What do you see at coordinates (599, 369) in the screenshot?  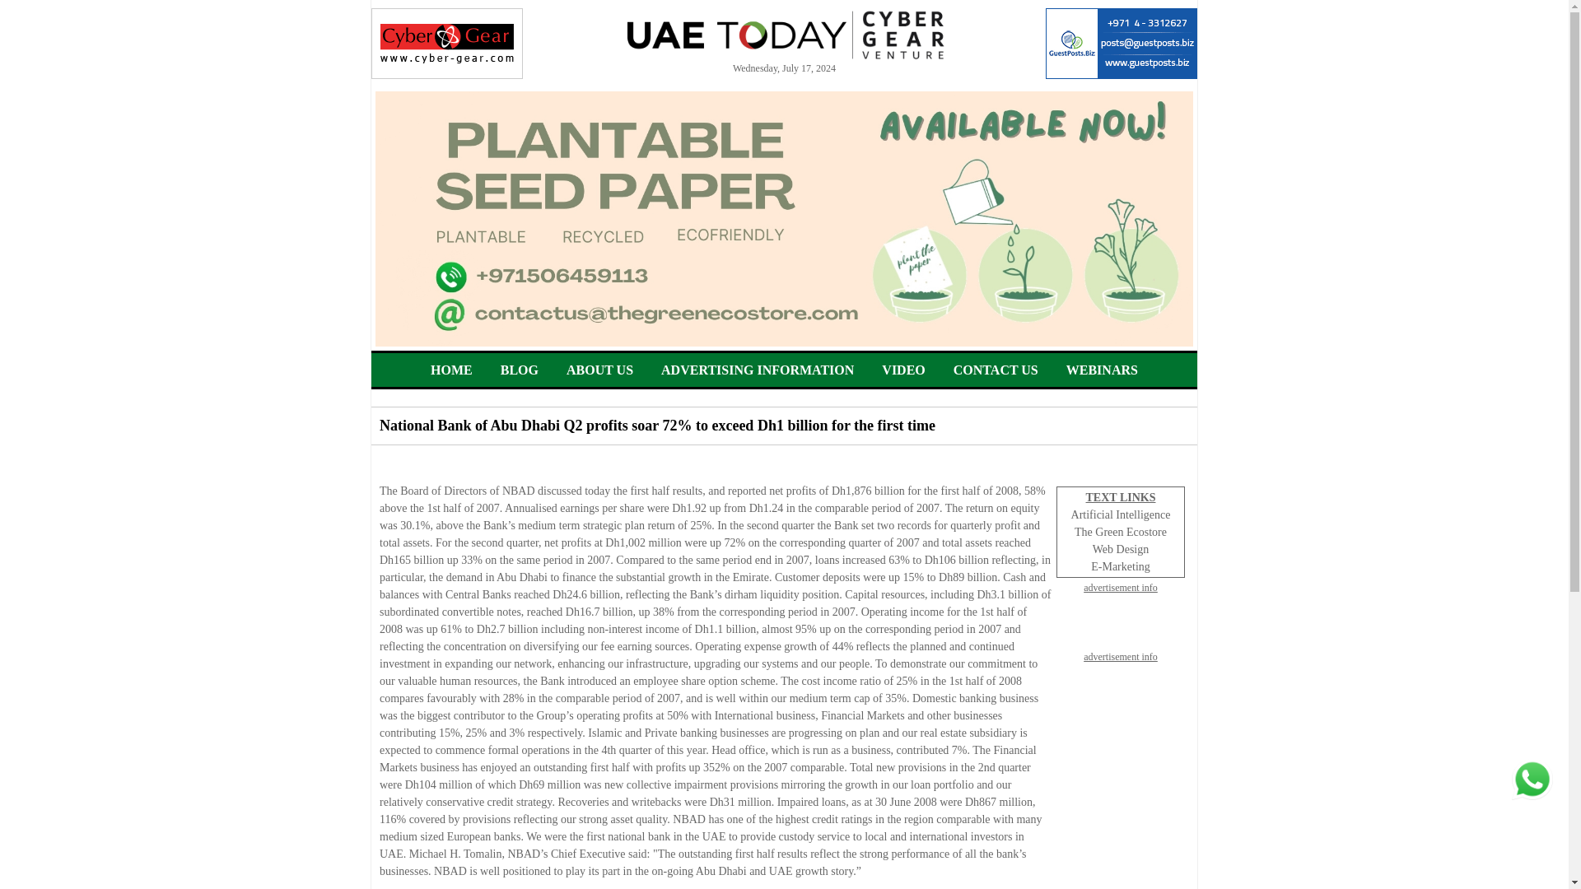 I see `ABOUT US` at bounding box center [599, 369].